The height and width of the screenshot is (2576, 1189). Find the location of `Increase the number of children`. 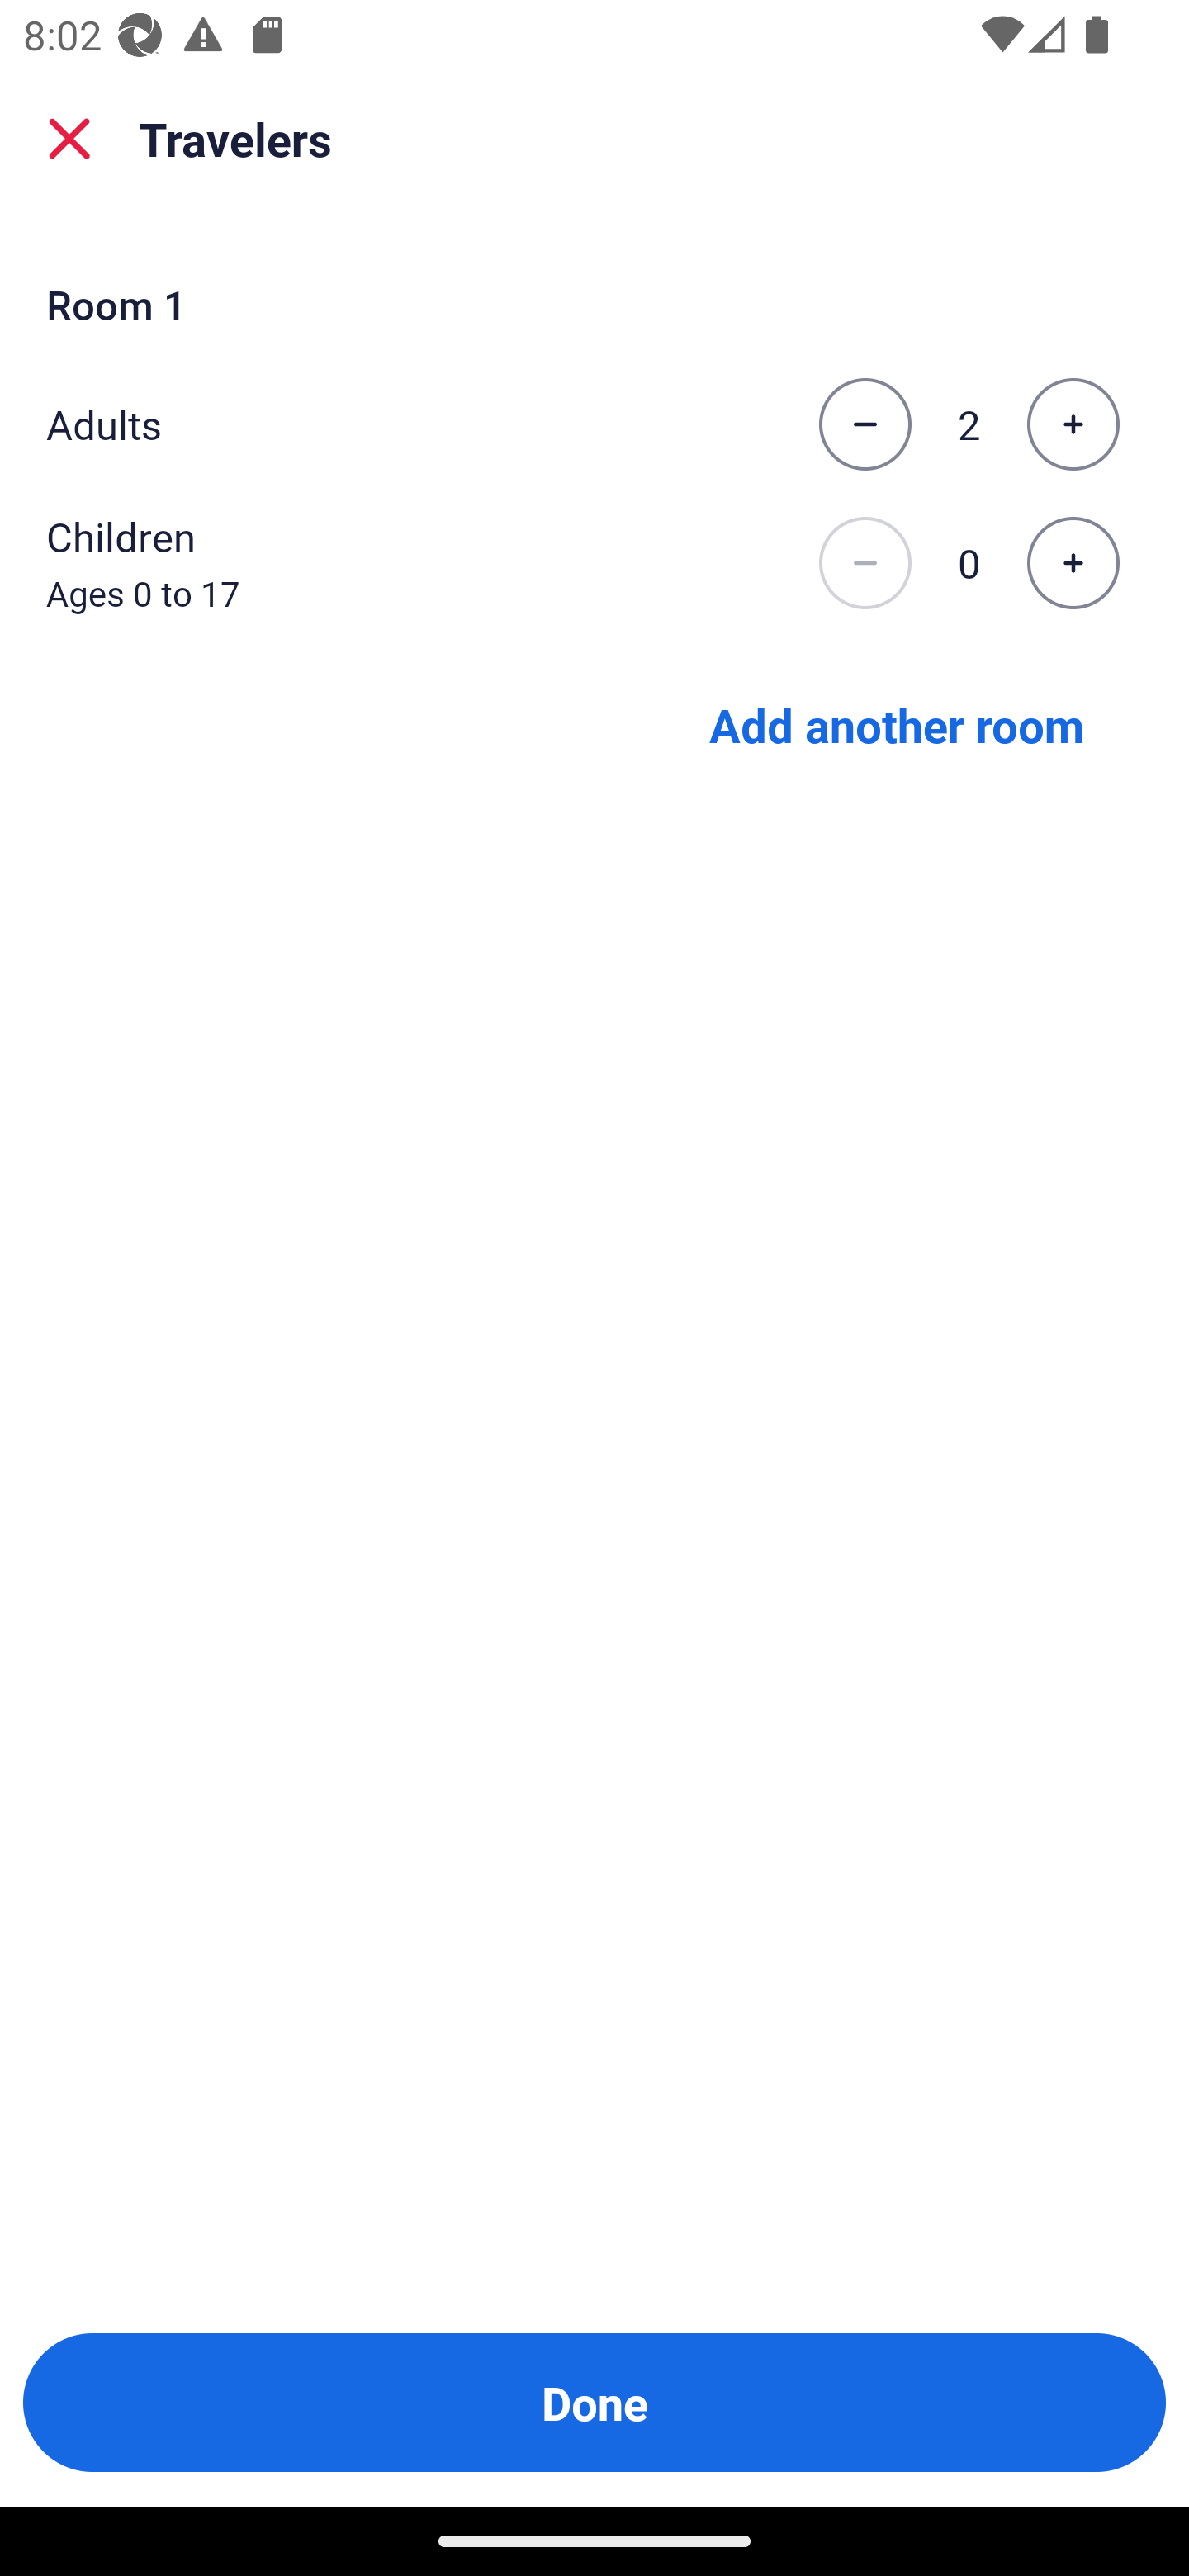

Increase the number of children is located at coordinates (1073, 564).